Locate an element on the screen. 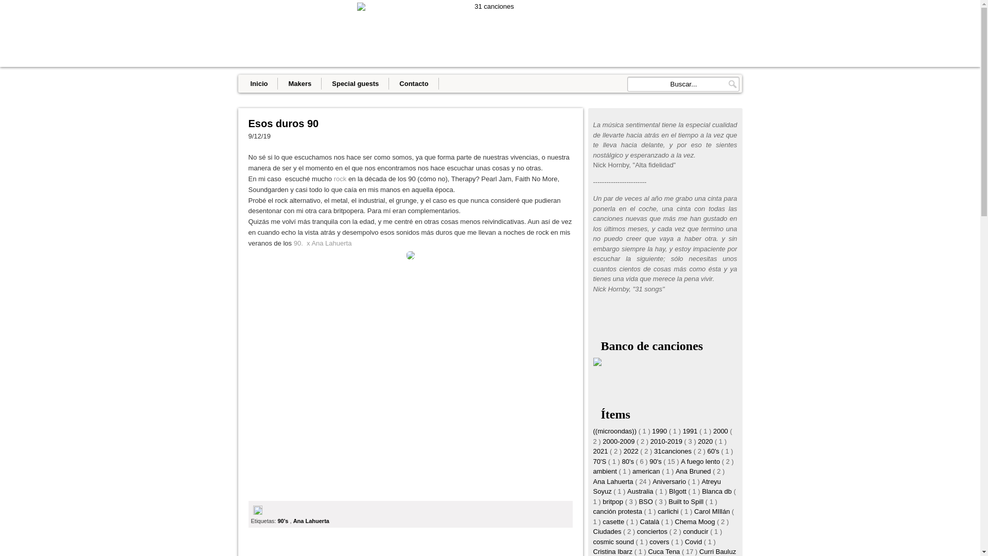 The width and height of the screenshot is (988, 556). Covid is located at coordinates (695, 542).